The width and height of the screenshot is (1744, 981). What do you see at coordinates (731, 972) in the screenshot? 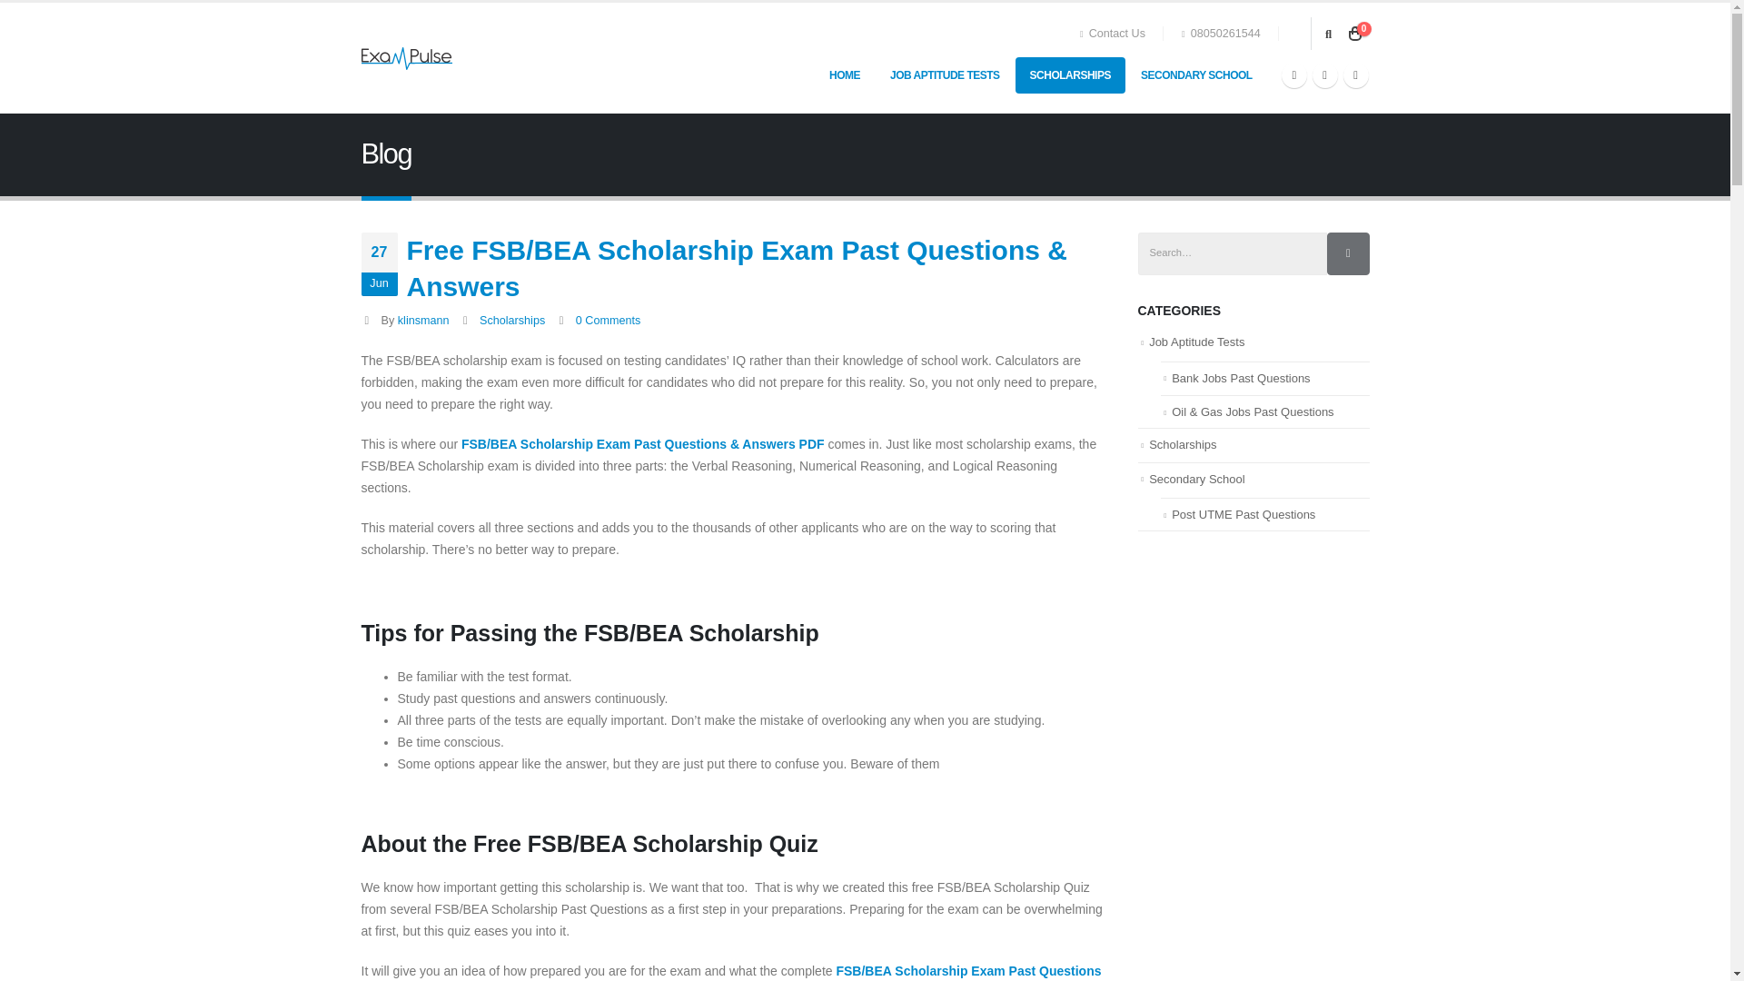
I see `Past Questions and Answers PDF` at bounding box center [731, 972].